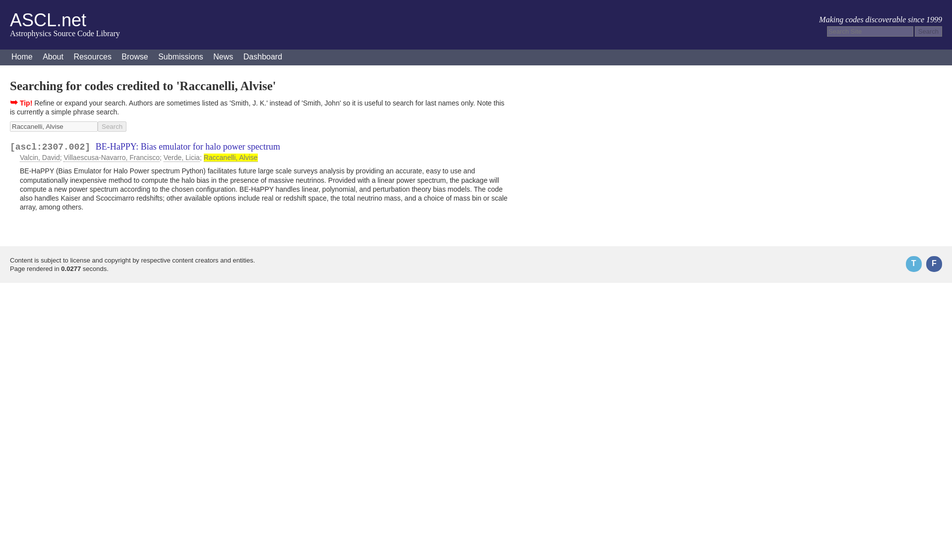 This screenshot has width=952, height=535. I want to click on Dashboard, so click(263, 57).